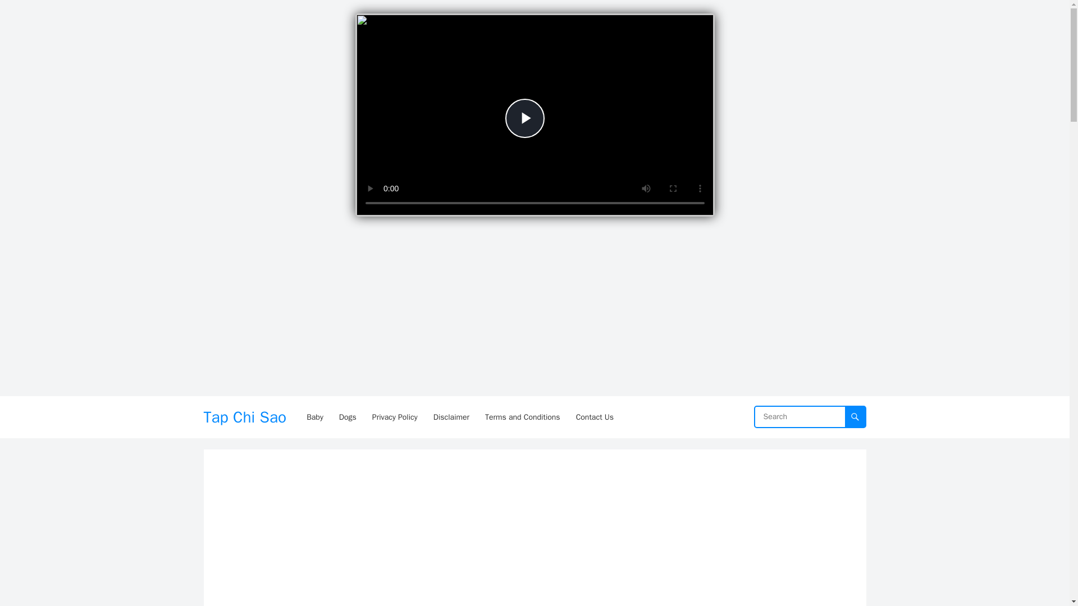 This screenshot has height=606, width=1078. What do you see at coordinates (524, 118) in the screenshot?
I see `Play Video` at bounding box center [524, 118].